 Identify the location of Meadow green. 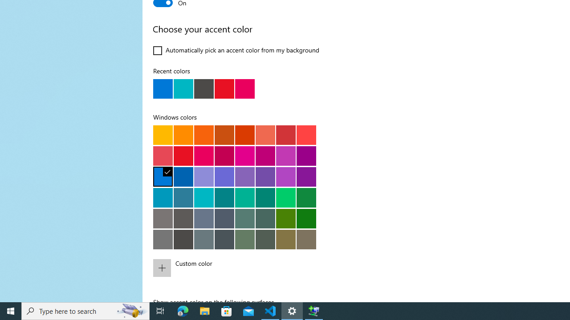
(286, 218).